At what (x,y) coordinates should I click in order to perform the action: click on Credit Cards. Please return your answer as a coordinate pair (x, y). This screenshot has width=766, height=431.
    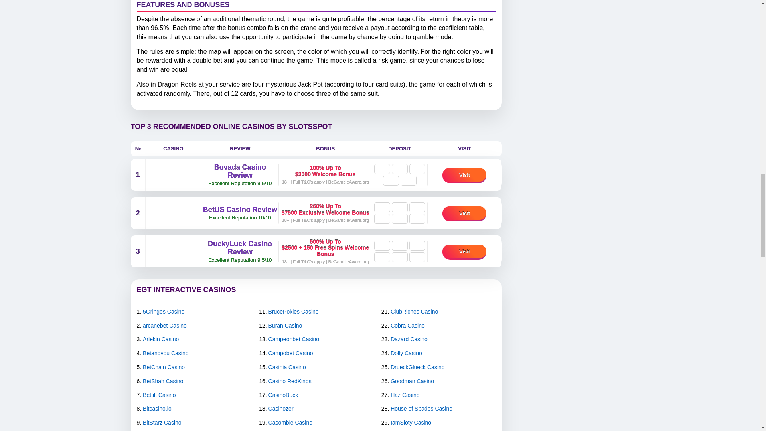
    Looking at the image, I should click on (382, 207).